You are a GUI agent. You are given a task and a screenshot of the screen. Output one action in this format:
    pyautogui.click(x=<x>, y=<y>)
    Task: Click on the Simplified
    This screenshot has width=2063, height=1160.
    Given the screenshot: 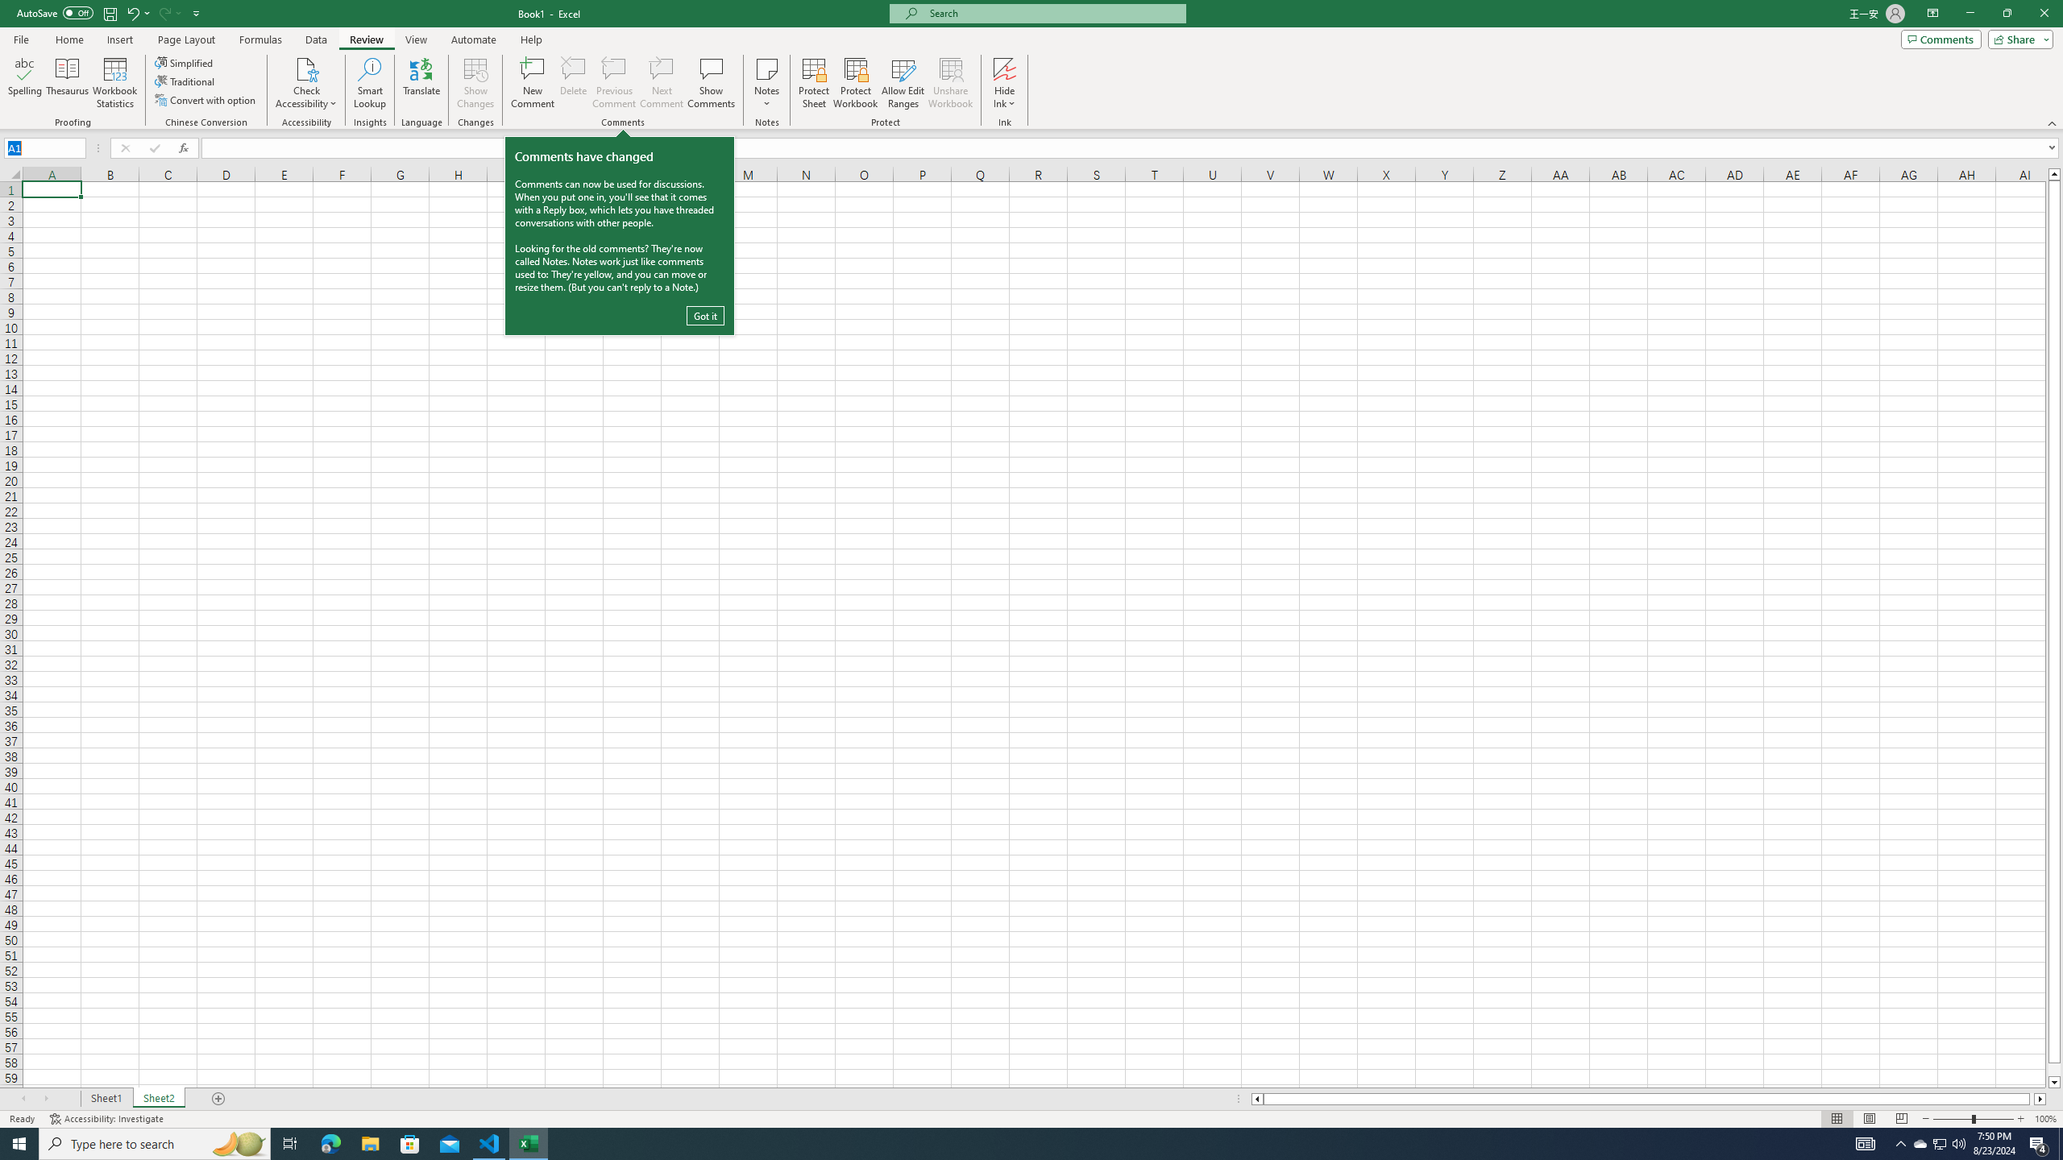 What is the action you would take?
    pyautogui.click(x=185, y=63)
    